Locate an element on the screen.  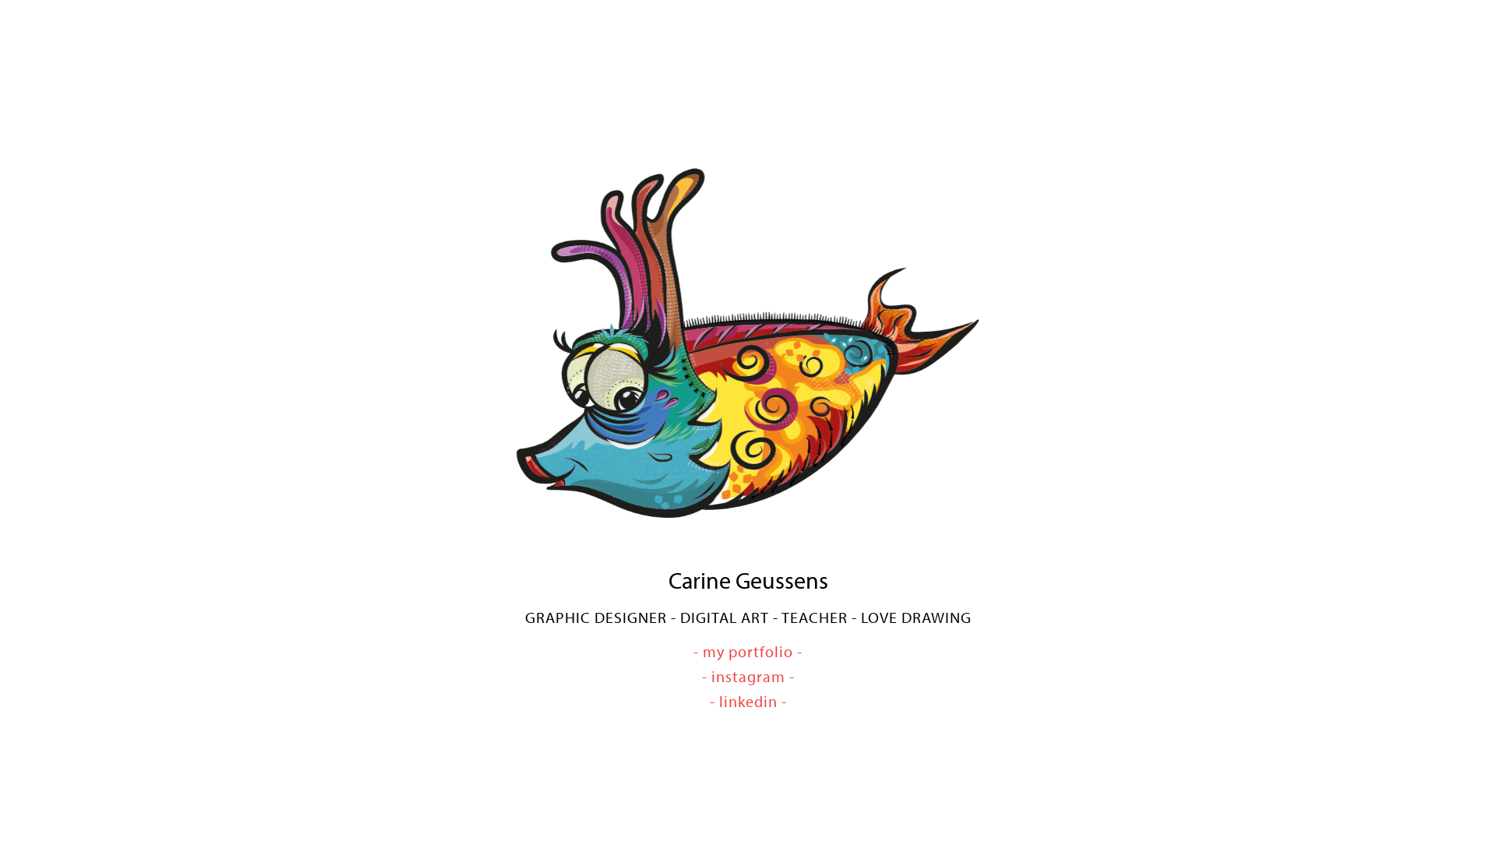
- my portfolio - is located at coordinates (748, 651).